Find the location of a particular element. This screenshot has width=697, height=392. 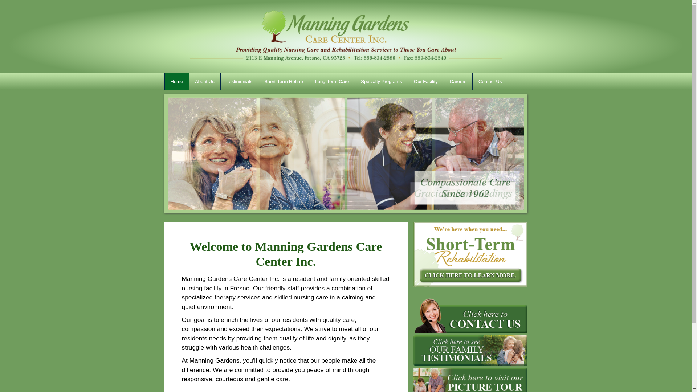

Testimonials is located at coordinates (240, 81).